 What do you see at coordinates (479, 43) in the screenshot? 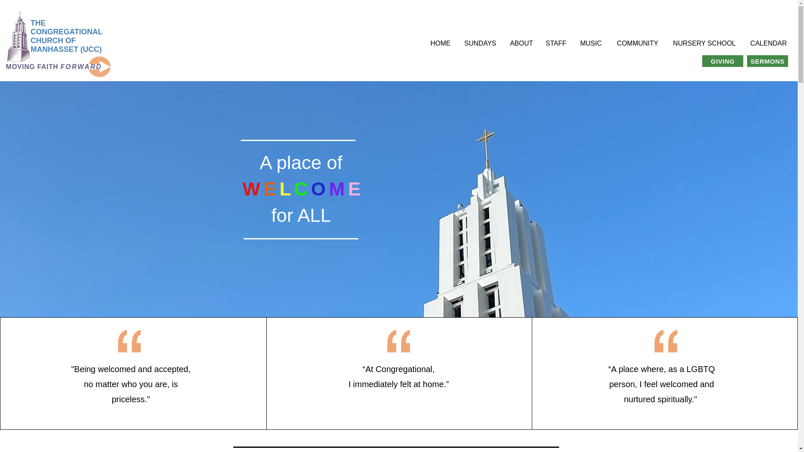
I see `SUNDAYS` at bounding box center [479, 43].